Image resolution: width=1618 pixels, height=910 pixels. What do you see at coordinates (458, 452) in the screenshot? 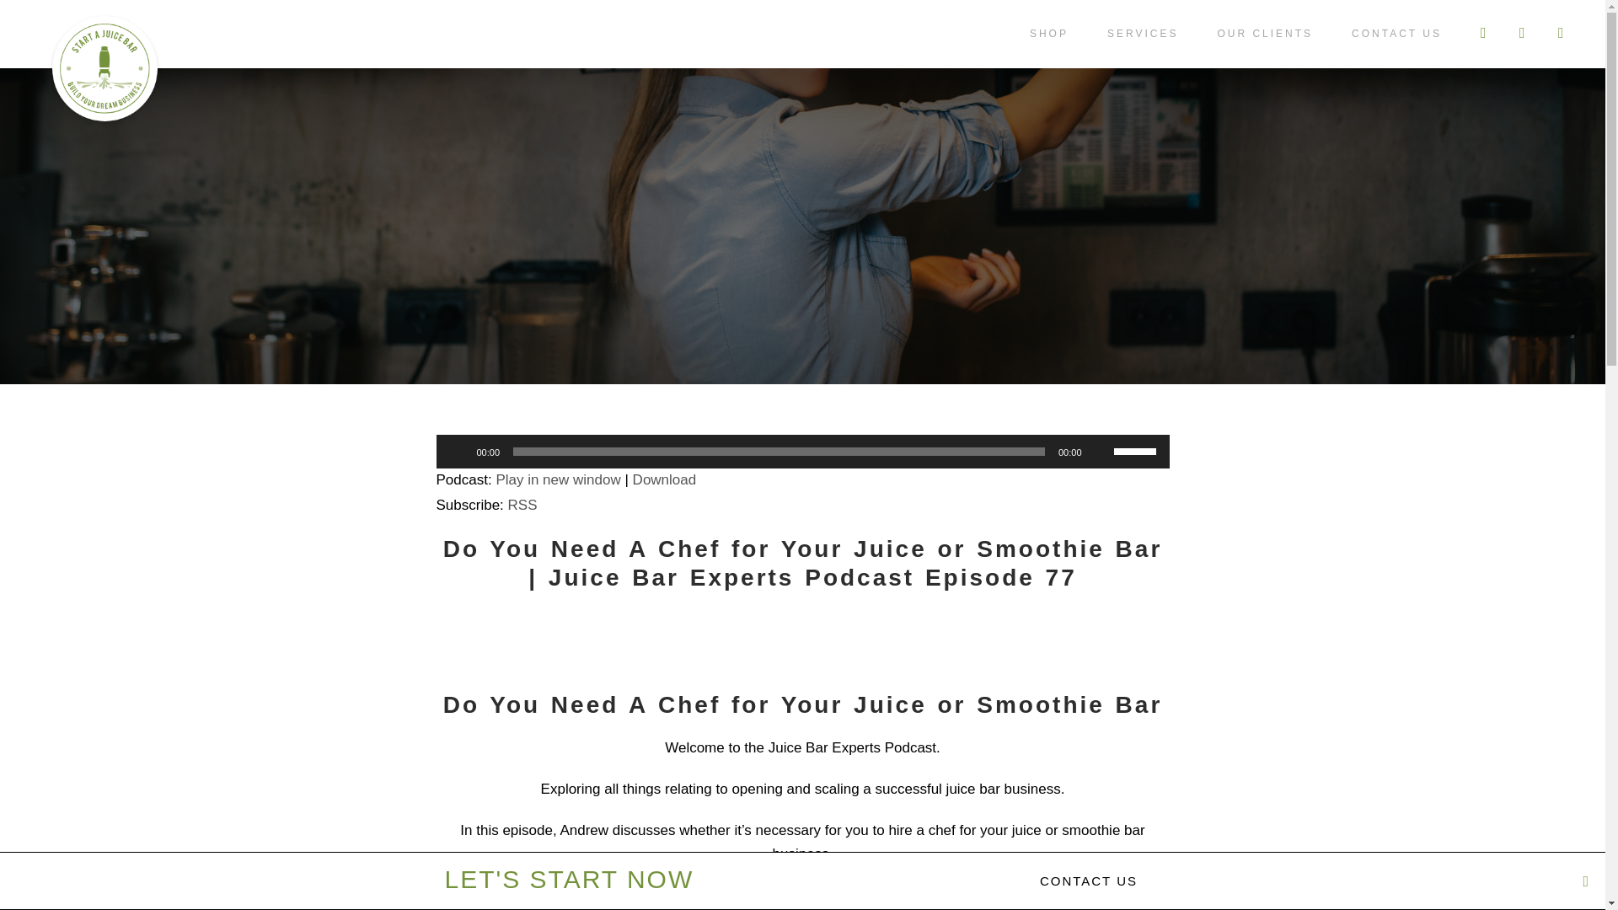
I see `Play` at bounding box center [458, 452].